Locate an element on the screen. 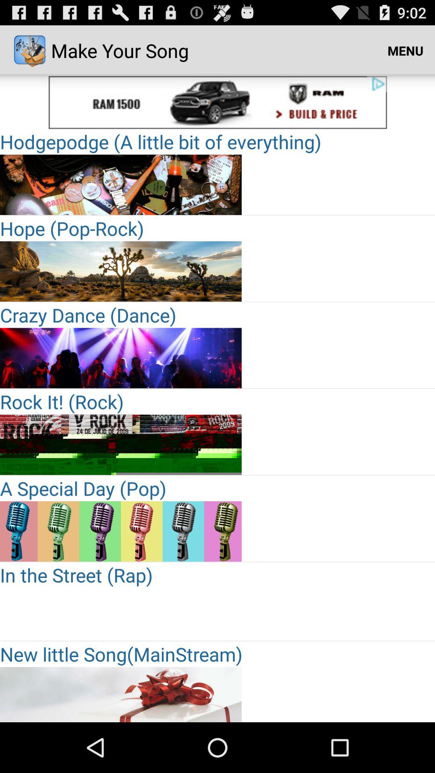 Image resolution: width=435 pixels, height=773 pixels. advertisement is located at coordinates (121, 102).